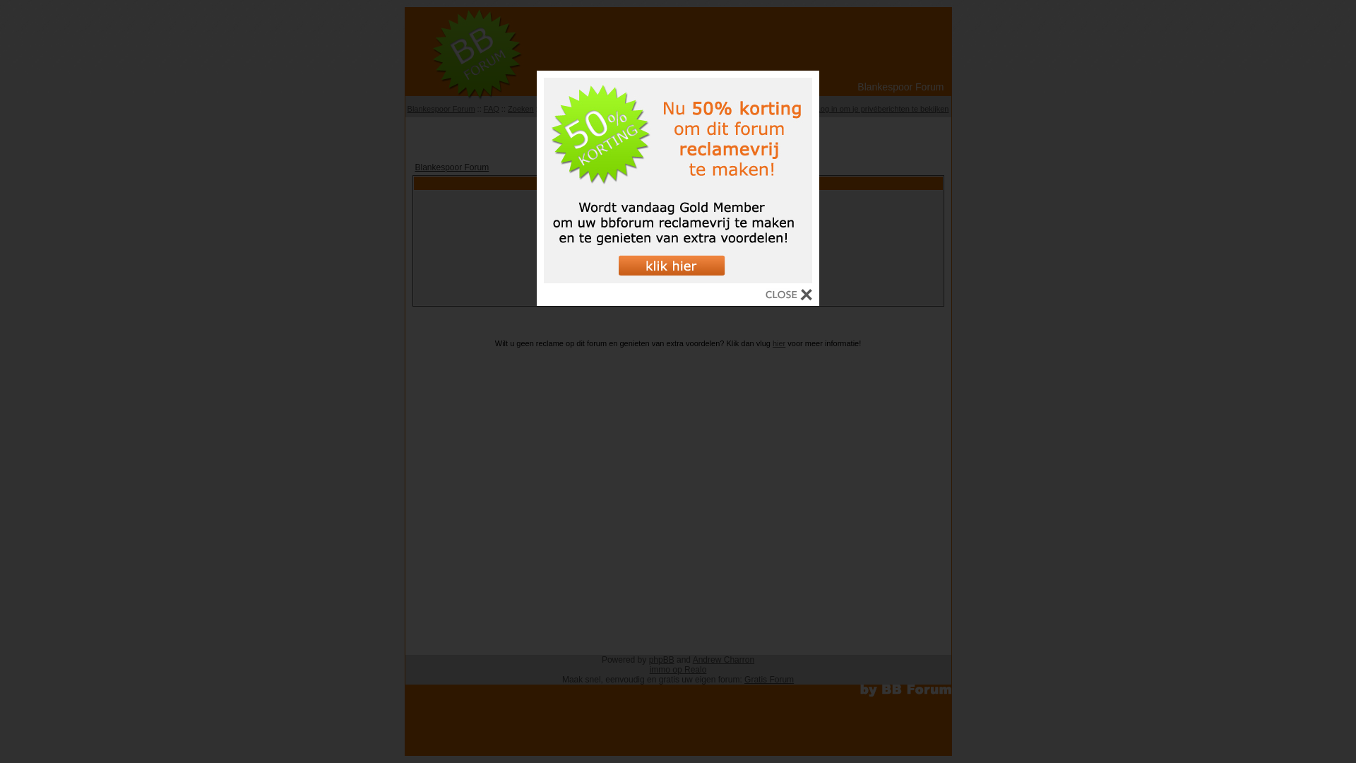 Image resolution: width=1356 pixels, height=763 pixels. I want to click on Ik ben mijn wachtwoord vergeten, so click(678, 295).